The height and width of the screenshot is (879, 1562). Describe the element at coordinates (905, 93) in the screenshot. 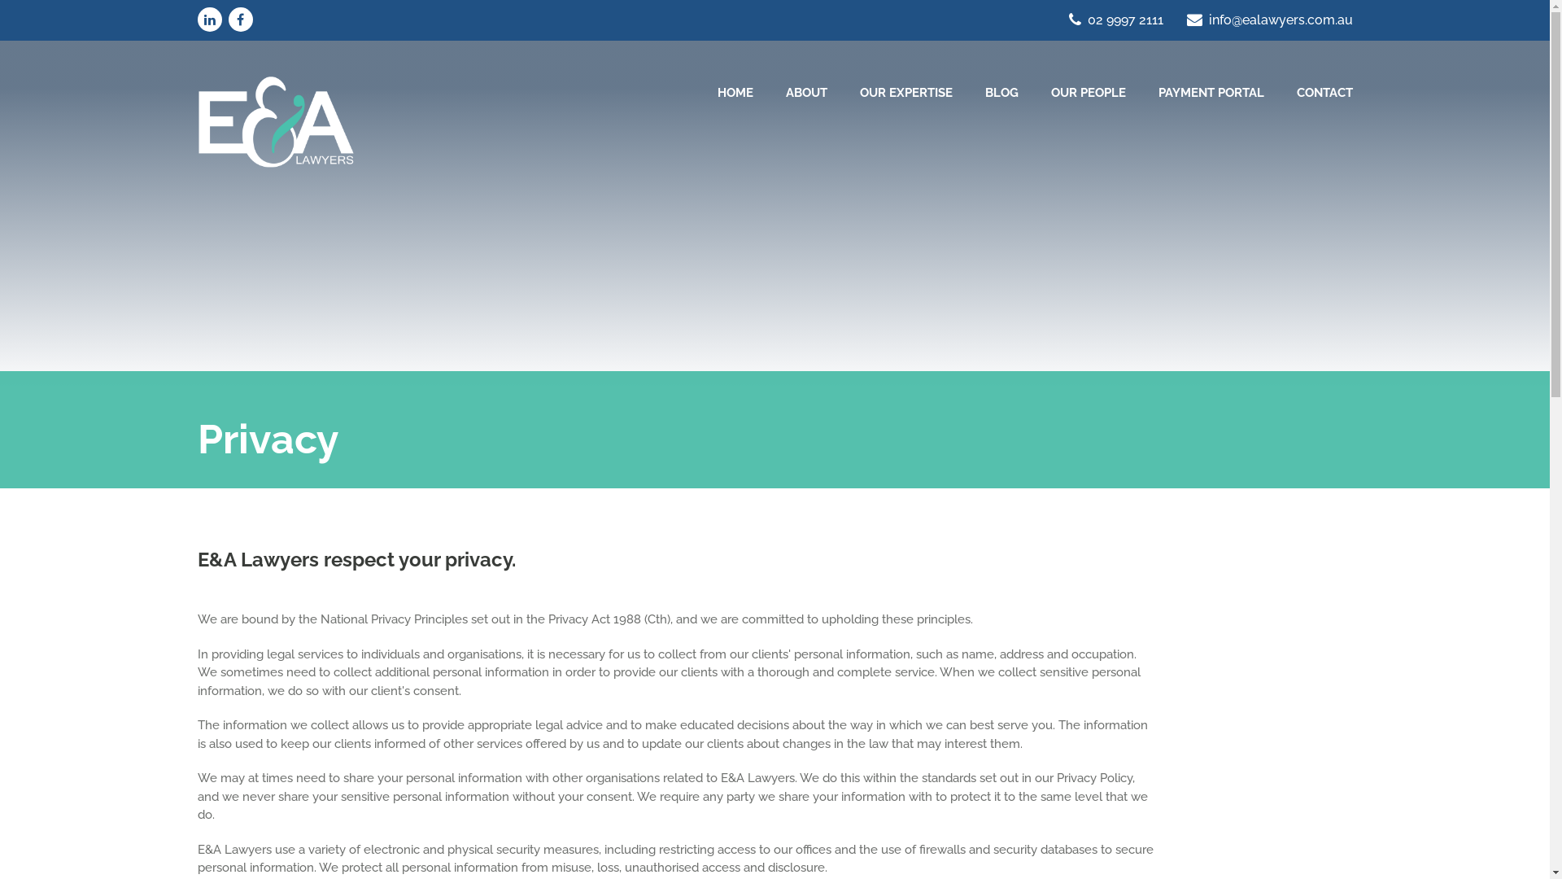

I see `OUR EXPERTISE` at that location.